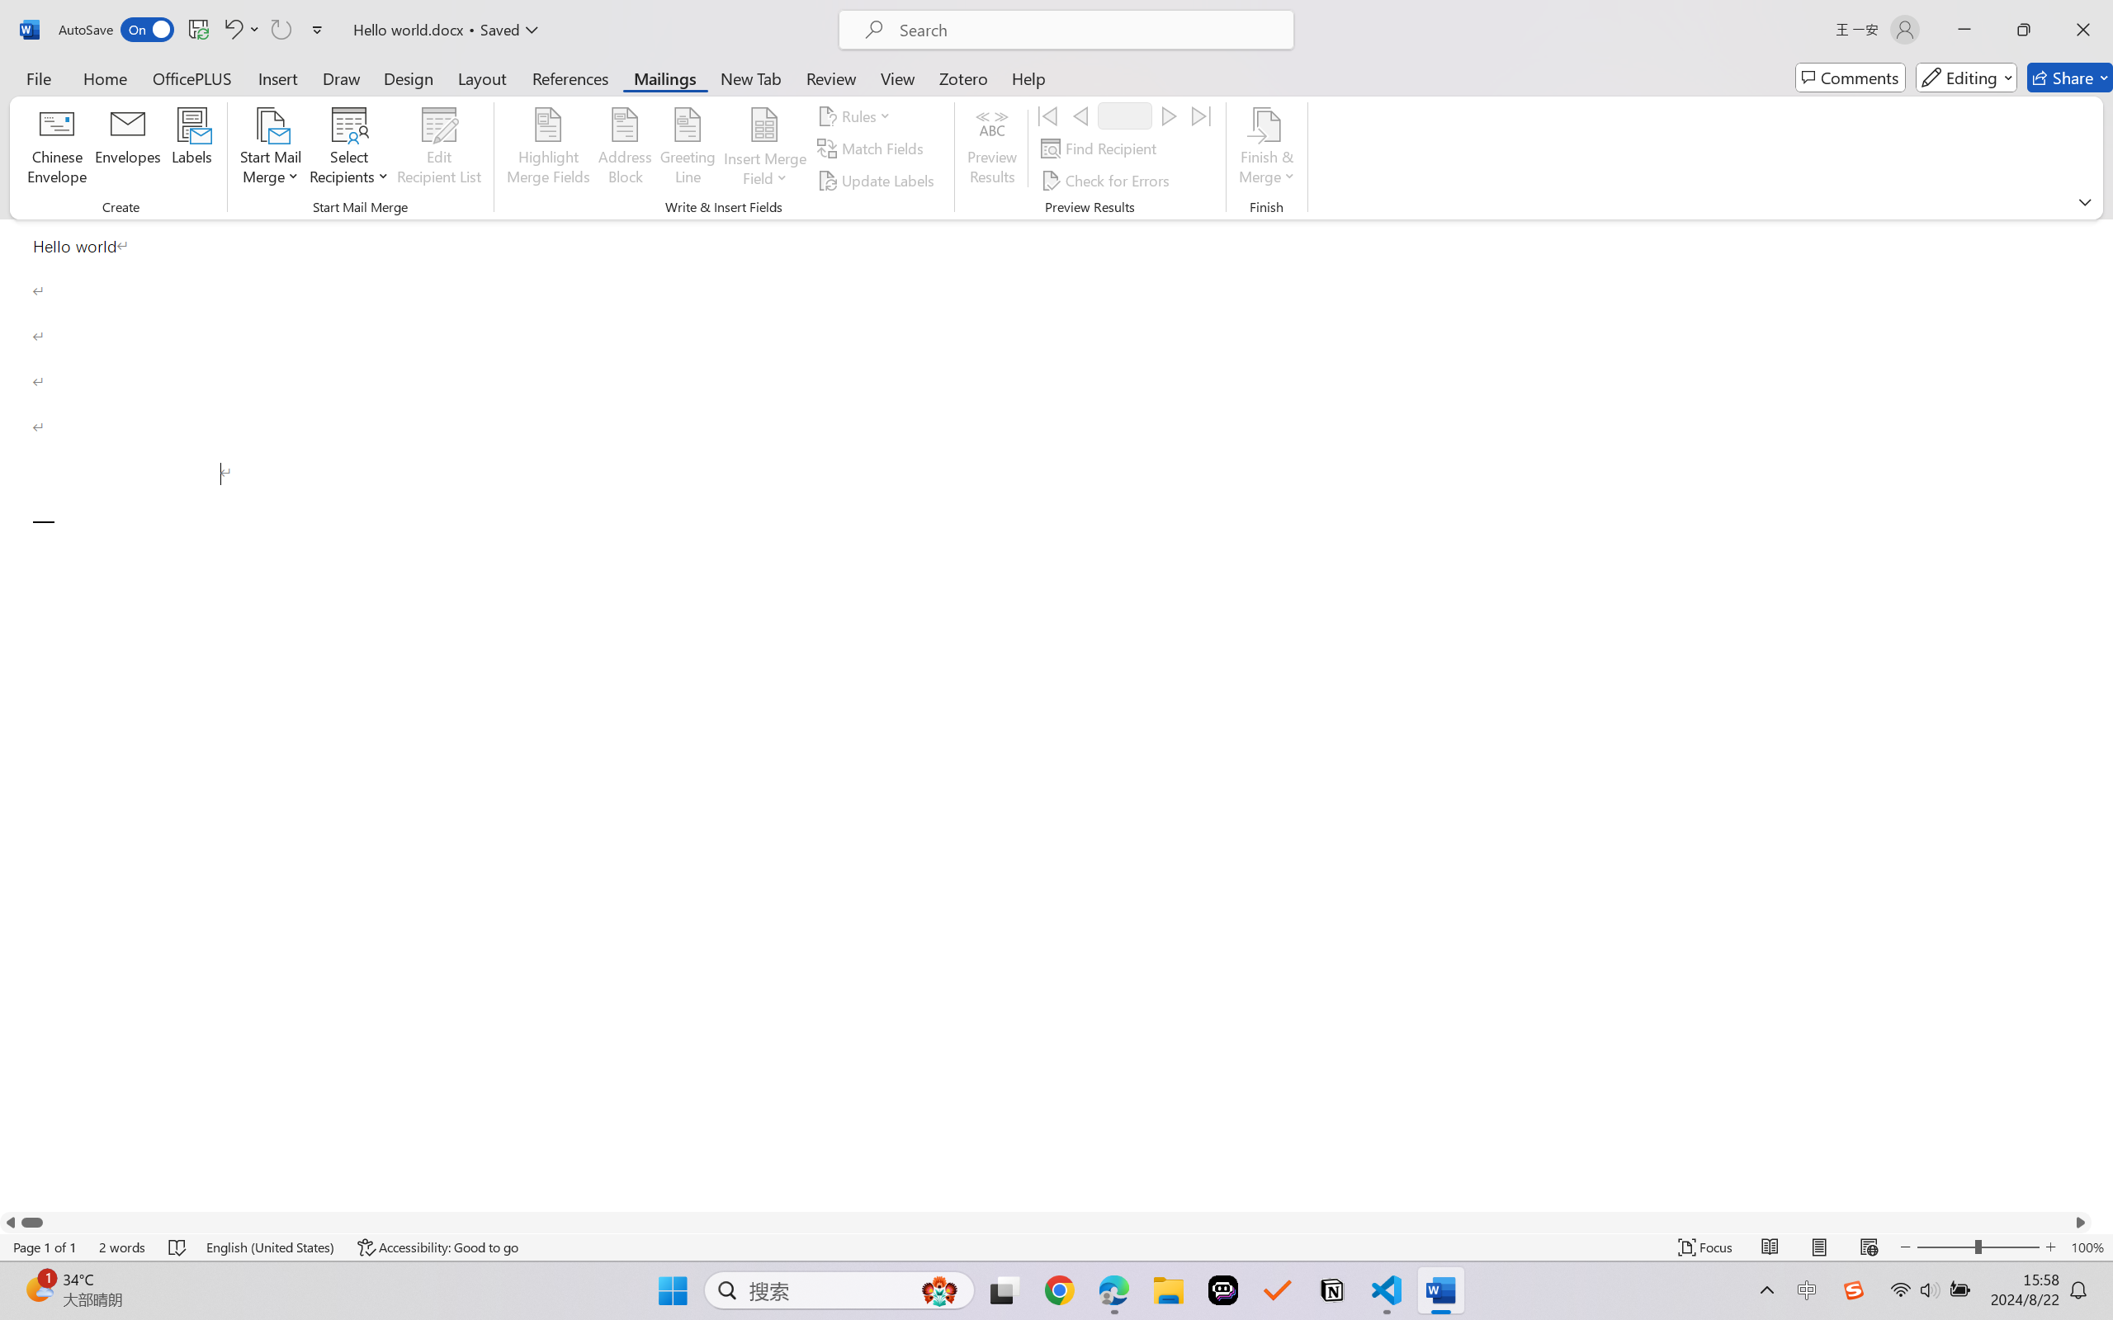  Describe the element at coordinates (38, 78) in the screenshot. I see `File Tab` at that location.